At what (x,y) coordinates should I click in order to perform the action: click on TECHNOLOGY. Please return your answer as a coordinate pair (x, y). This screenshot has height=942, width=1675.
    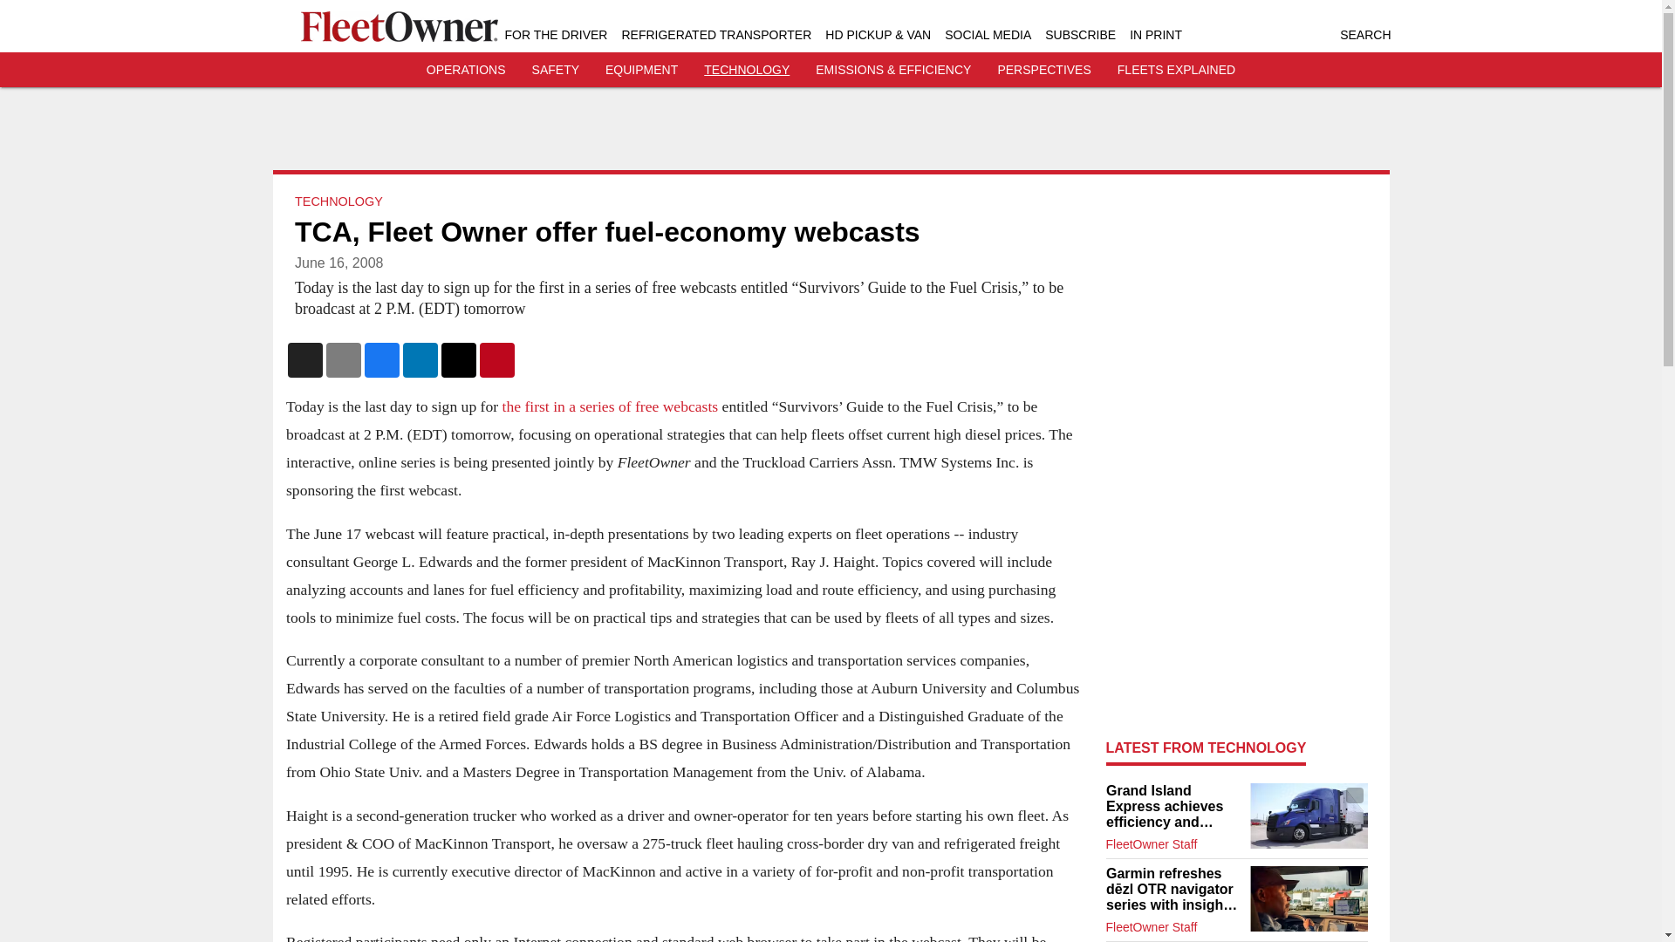
    Looking at the image, I should click on (338, 201).